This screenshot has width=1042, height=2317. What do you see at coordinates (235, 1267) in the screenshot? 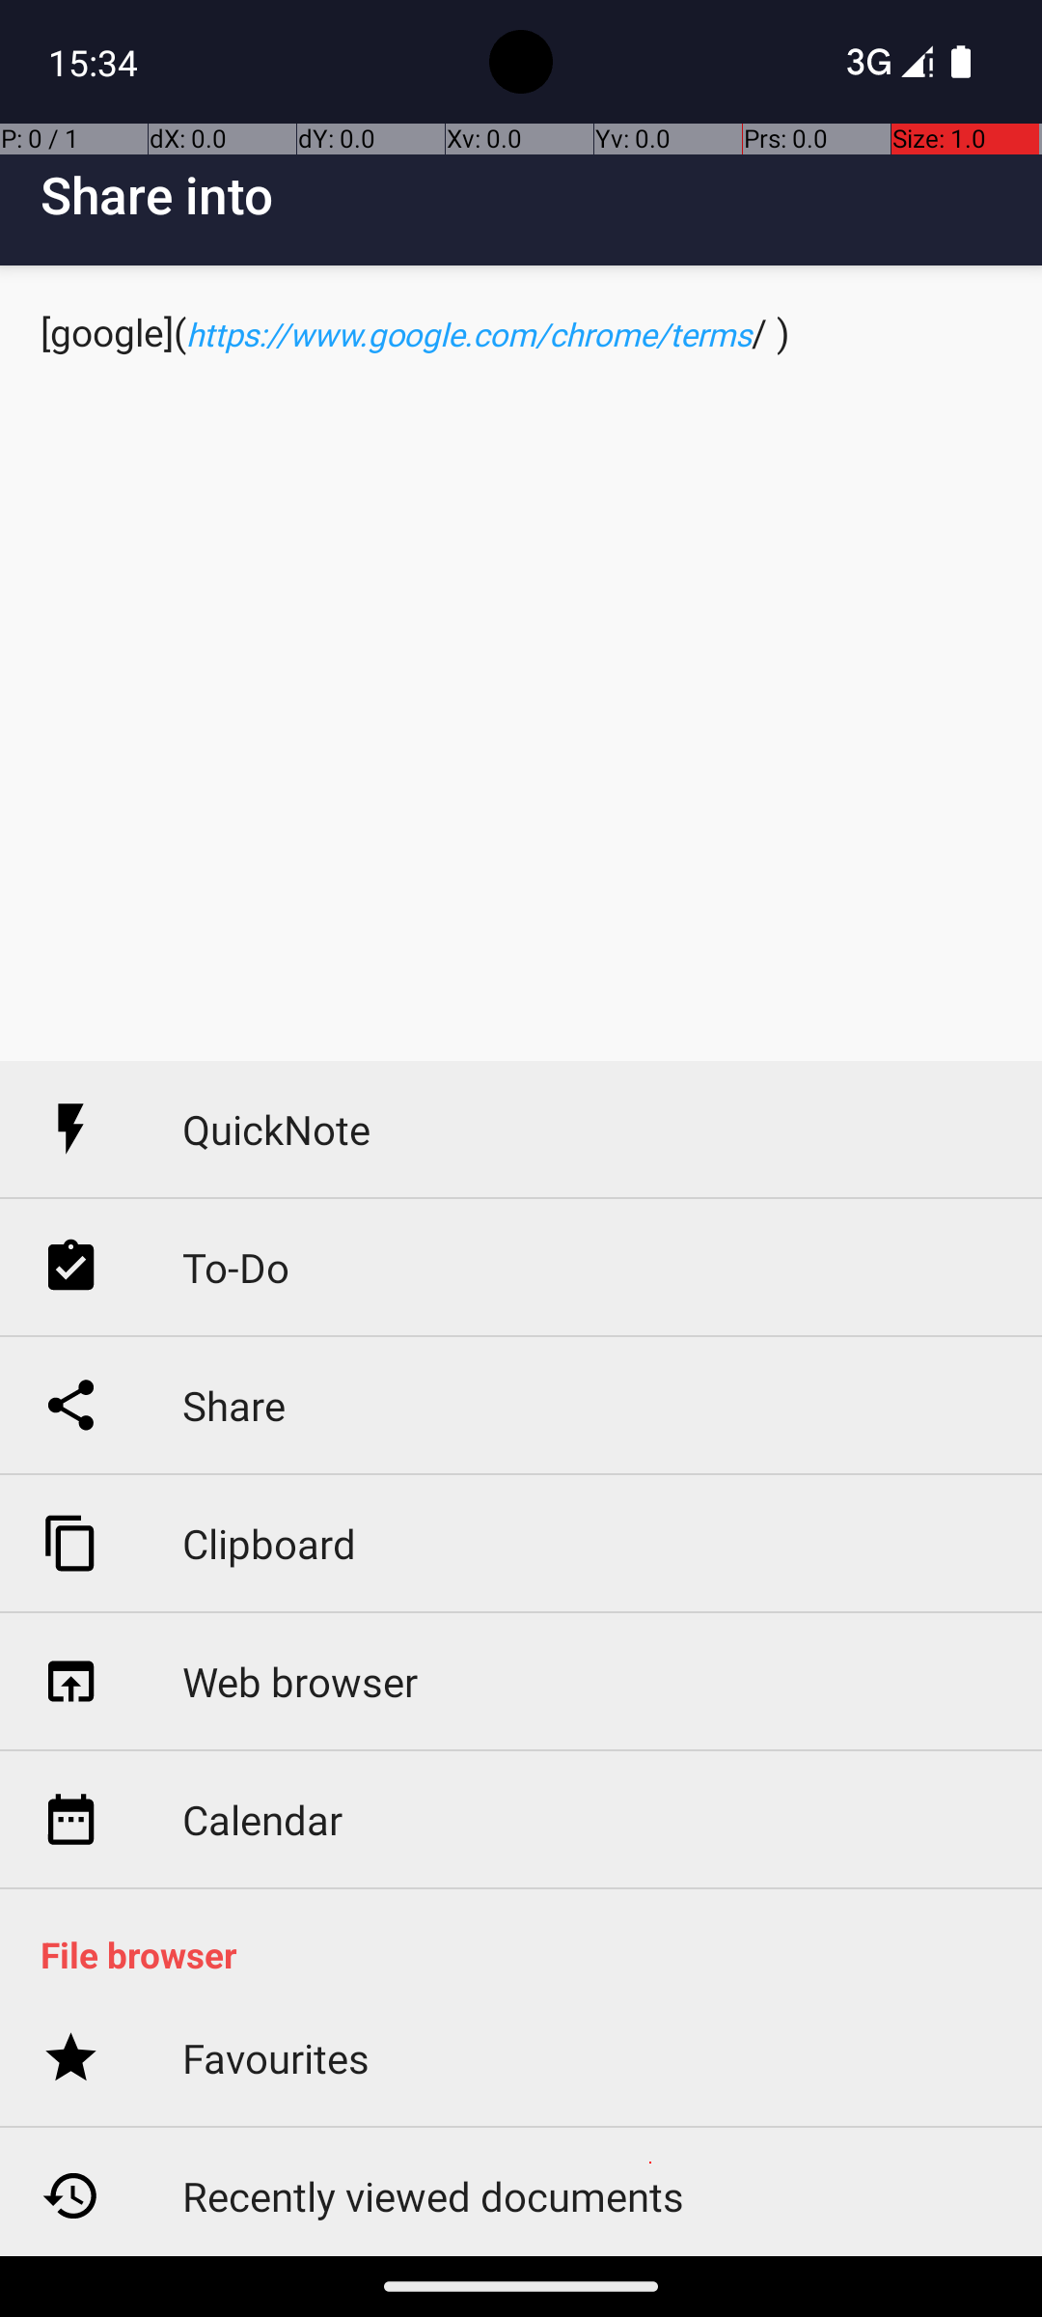
I see `To-Do` at bounding box center [235, 1267].